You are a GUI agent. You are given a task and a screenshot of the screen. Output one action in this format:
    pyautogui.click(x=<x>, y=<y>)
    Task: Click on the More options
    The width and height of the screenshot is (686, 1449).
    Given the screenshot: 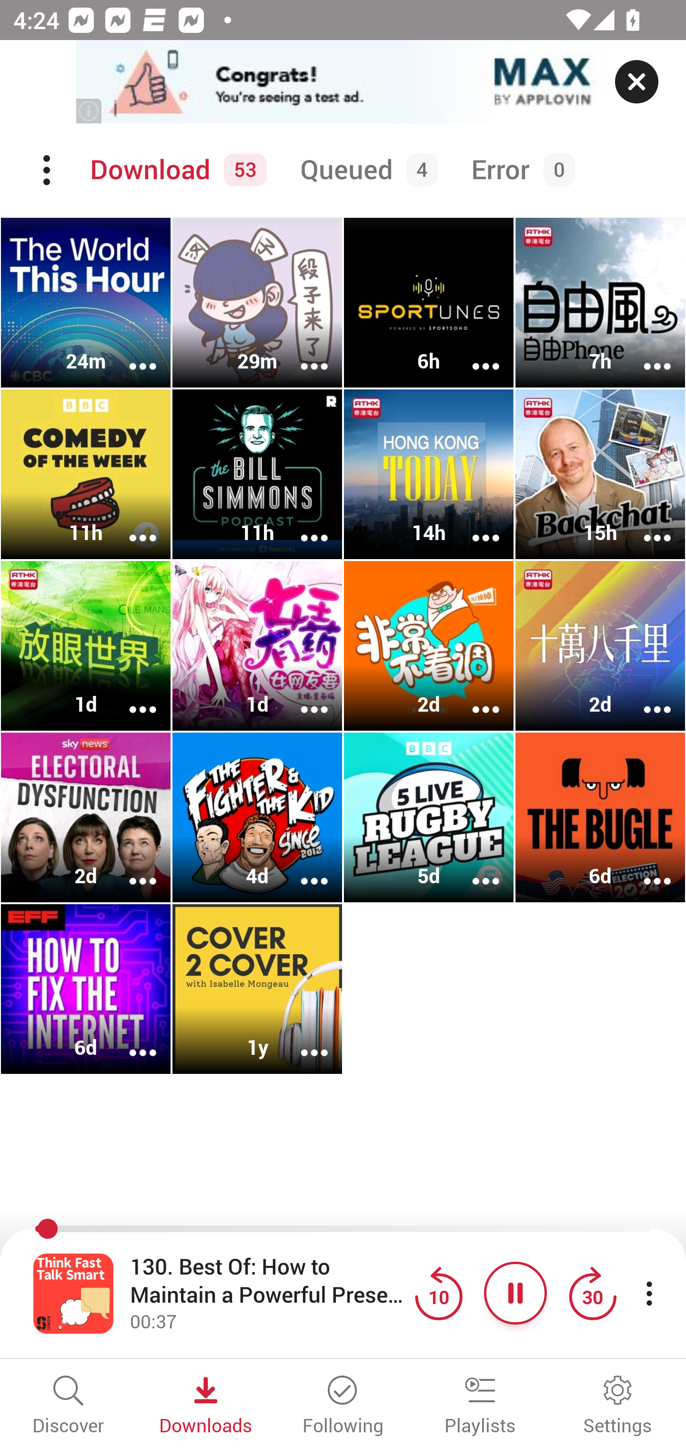 What is the action you would take?
    pyautogui.click(x=474, y=697)
    